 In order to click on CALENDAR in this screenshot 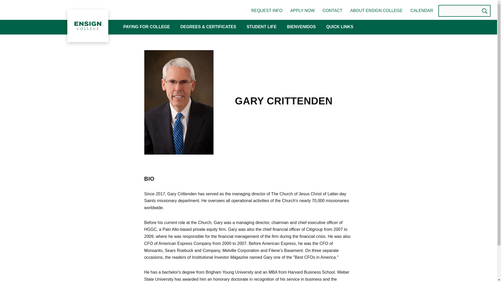, I will do `click(422, 10)`.